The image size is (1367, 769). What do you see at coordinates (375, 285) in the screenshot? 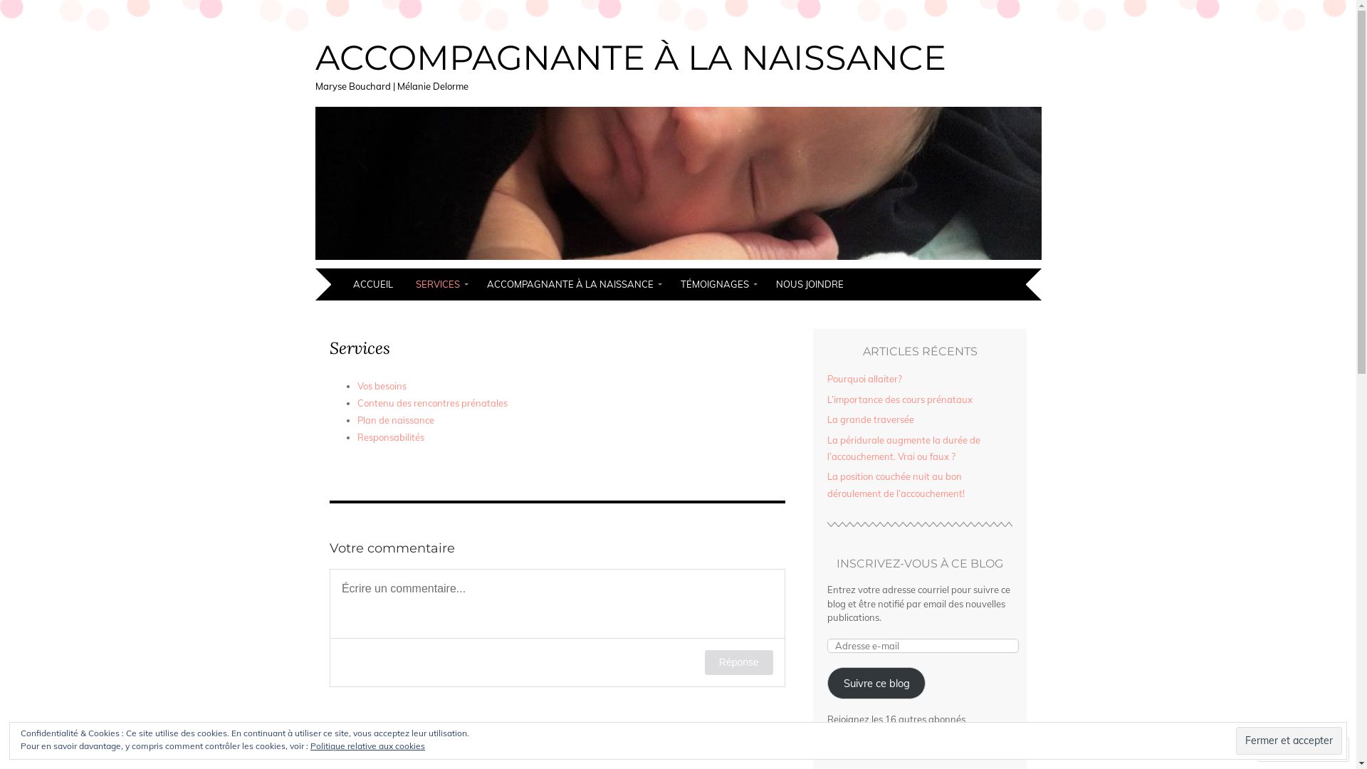
I see `ACCUEIL` at bounding box center [375, 285].